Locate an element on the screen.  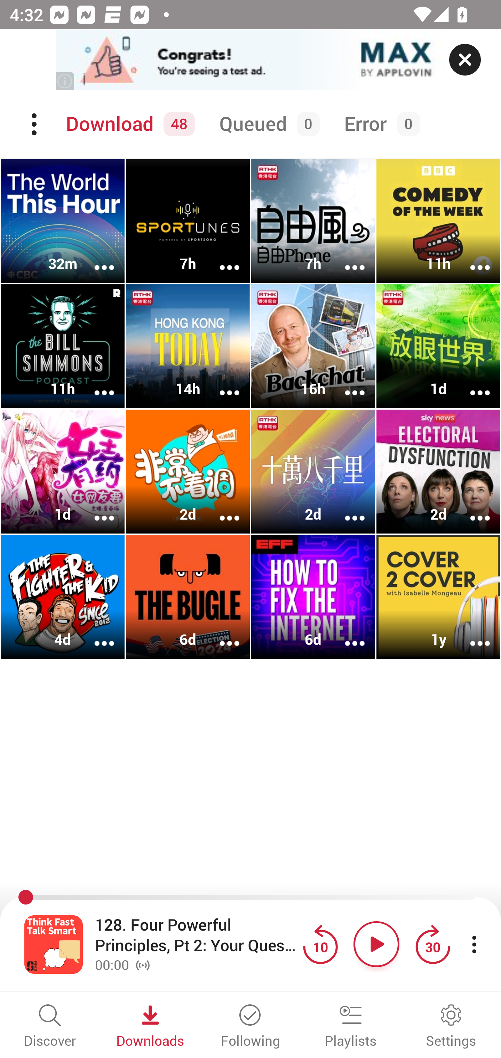
More options is located at coordinates (95, 635).